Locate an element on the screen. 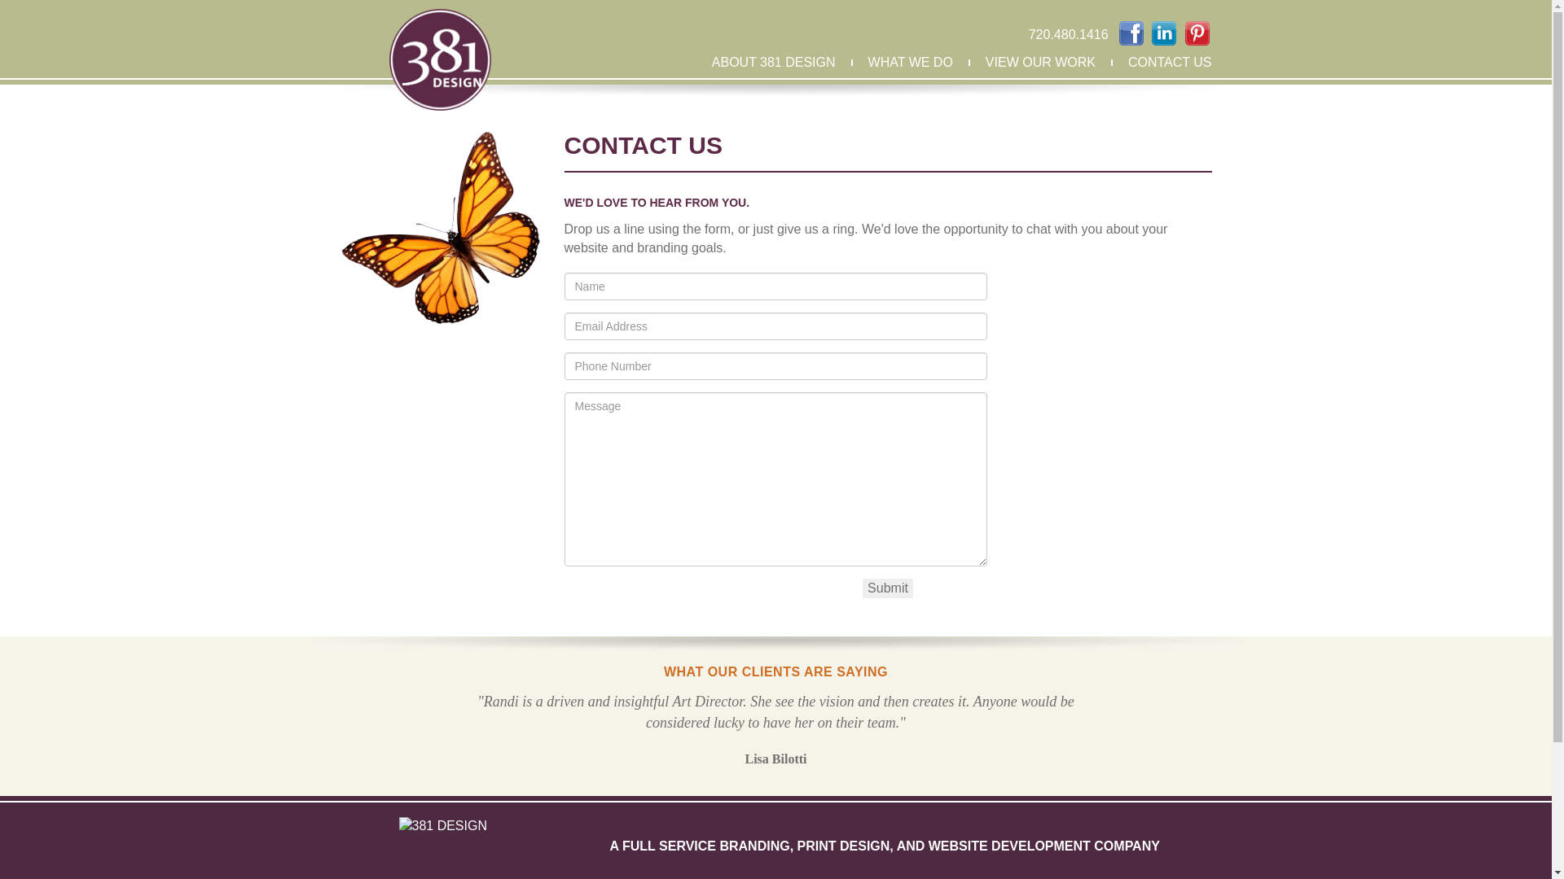 This screenshot has width=1564, height=879. WHAT WE DO is located at coordinates (911, 63).